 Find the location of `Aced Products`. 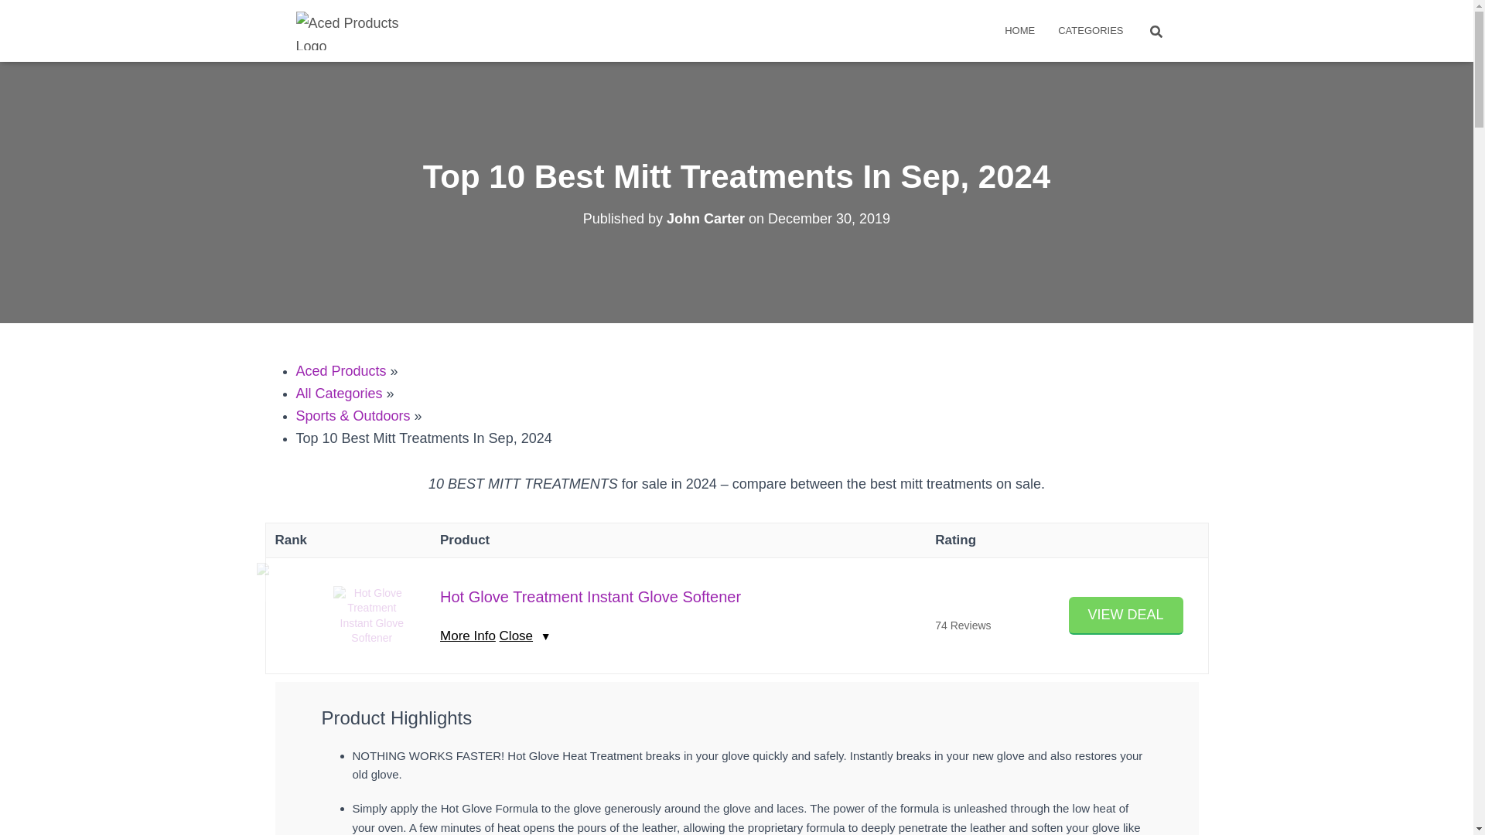

Aced Products is located at coordinates (340, 371).